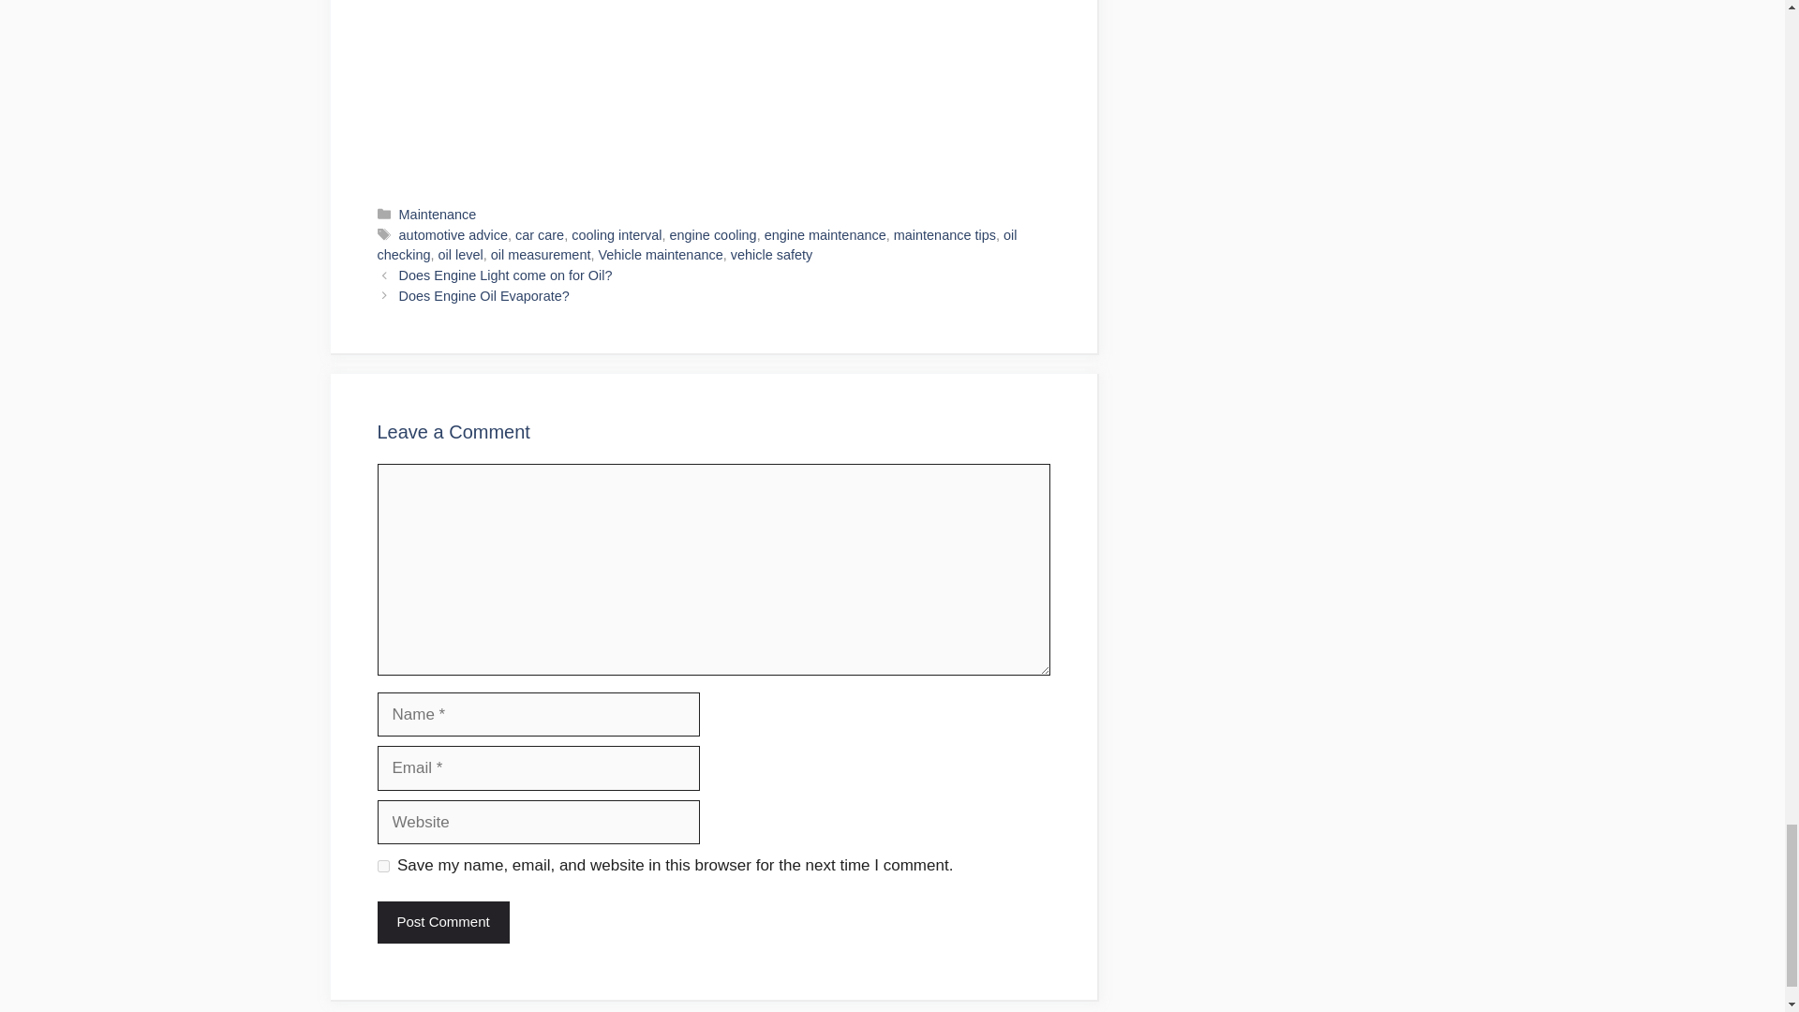 This screenshot has width=1799, height=1012. I want to click on yes, so click(382, 866).